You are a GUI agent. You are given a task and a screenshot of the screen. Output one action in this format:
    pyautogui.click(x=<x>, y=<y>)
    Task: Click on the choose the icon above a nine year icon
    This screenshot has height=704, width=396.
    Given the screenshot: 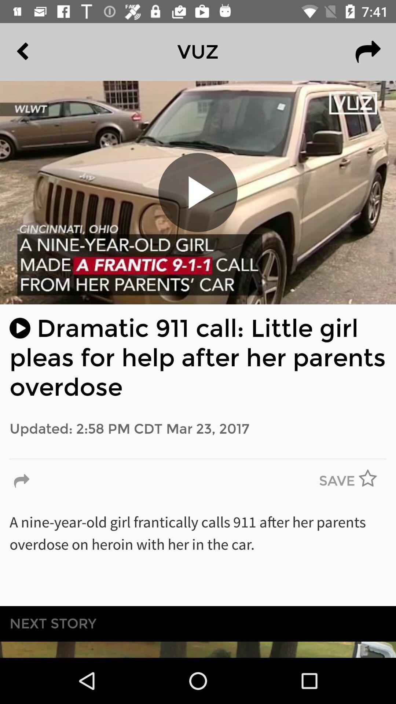 What is the action you would take?
    pyautogui.click(x=337, y=481)
    